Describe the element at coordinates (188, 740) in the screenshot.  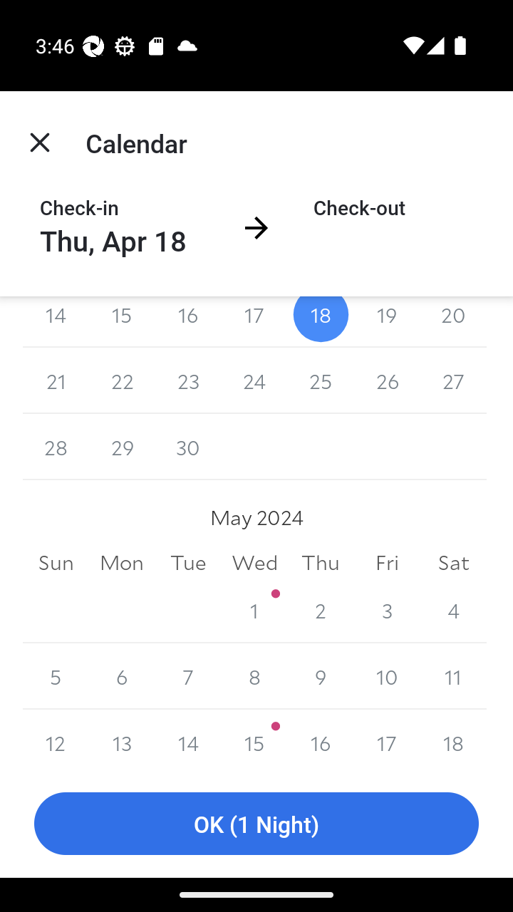
I see `14 14 May 2024` at that location.